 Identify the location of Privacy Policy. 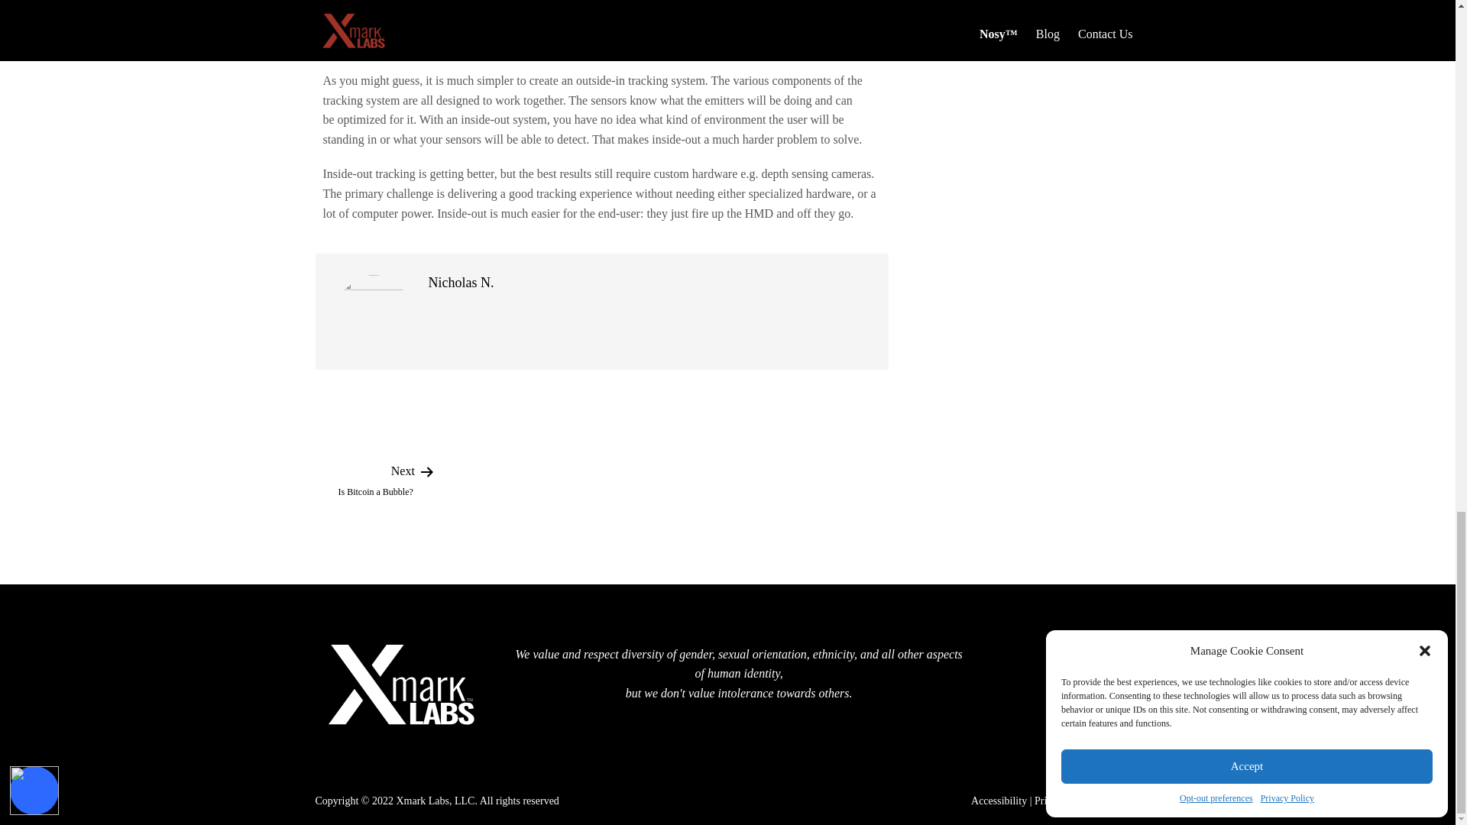
(999, 801).